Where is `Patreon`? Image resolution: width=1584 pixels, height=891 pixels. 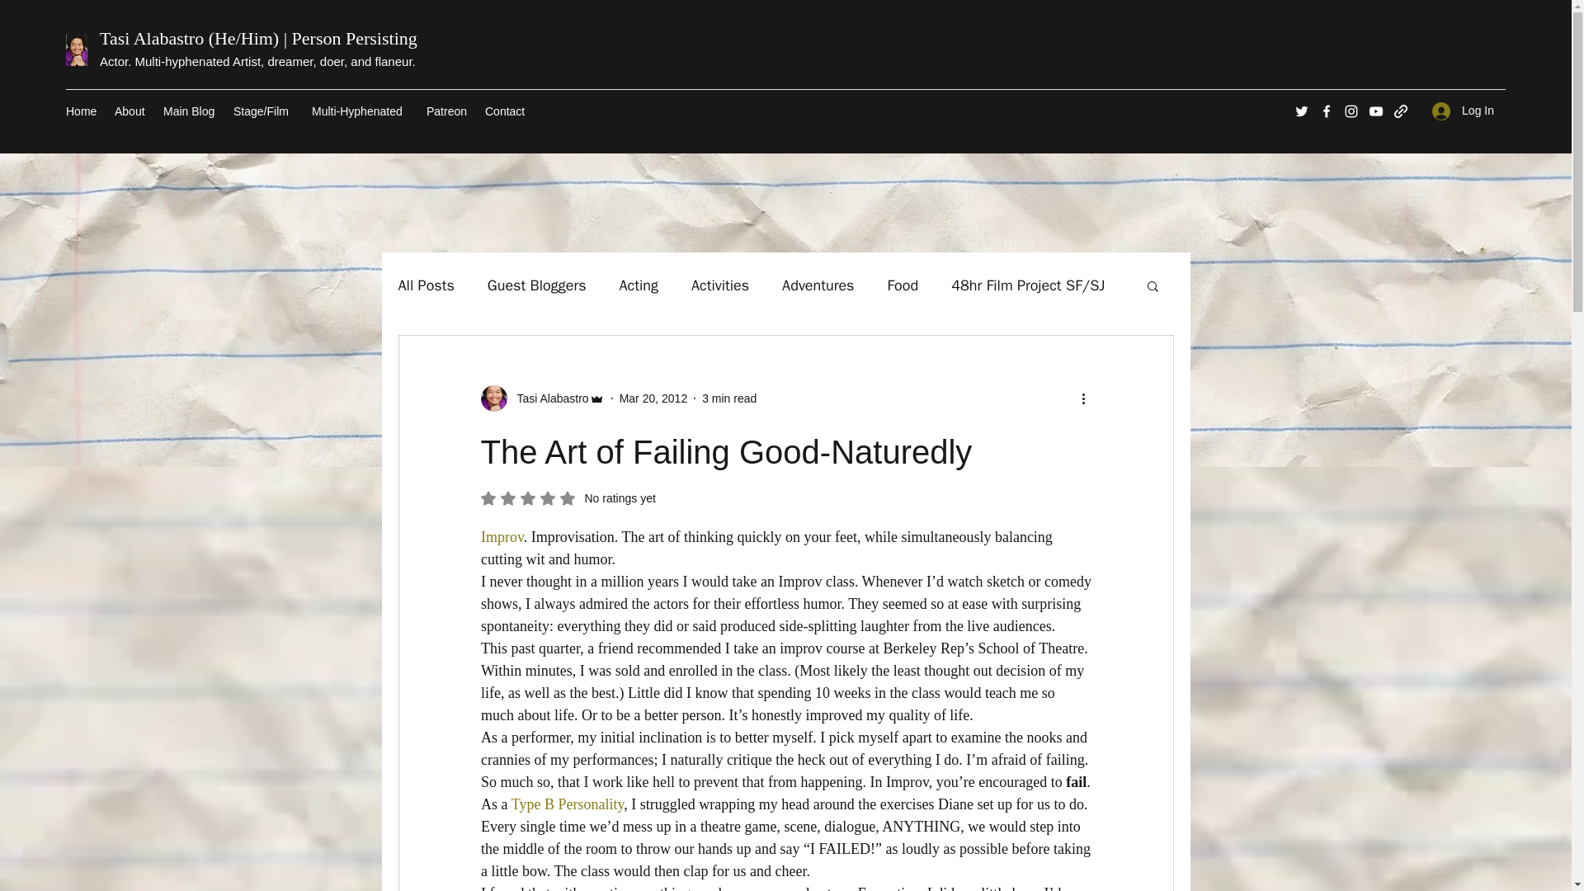
Patreon is located at coordinates (447, 111).